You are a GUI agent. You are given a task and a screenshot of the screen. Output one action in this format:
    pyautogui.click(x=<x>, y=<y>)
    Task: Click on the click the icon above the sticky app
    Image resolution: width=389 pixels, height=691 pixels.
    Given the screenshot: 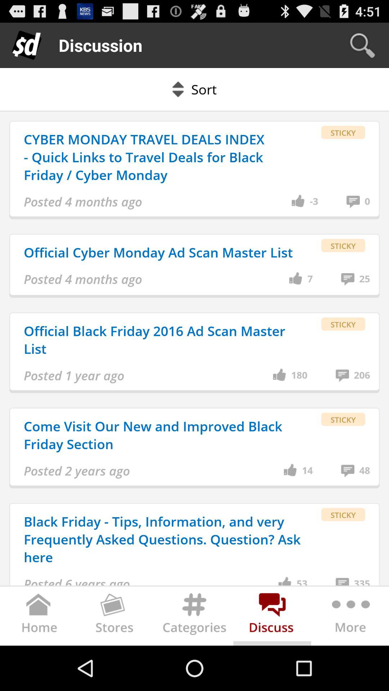 What is the action you would take?
    pyautogui.click(x=314, y=202)
    